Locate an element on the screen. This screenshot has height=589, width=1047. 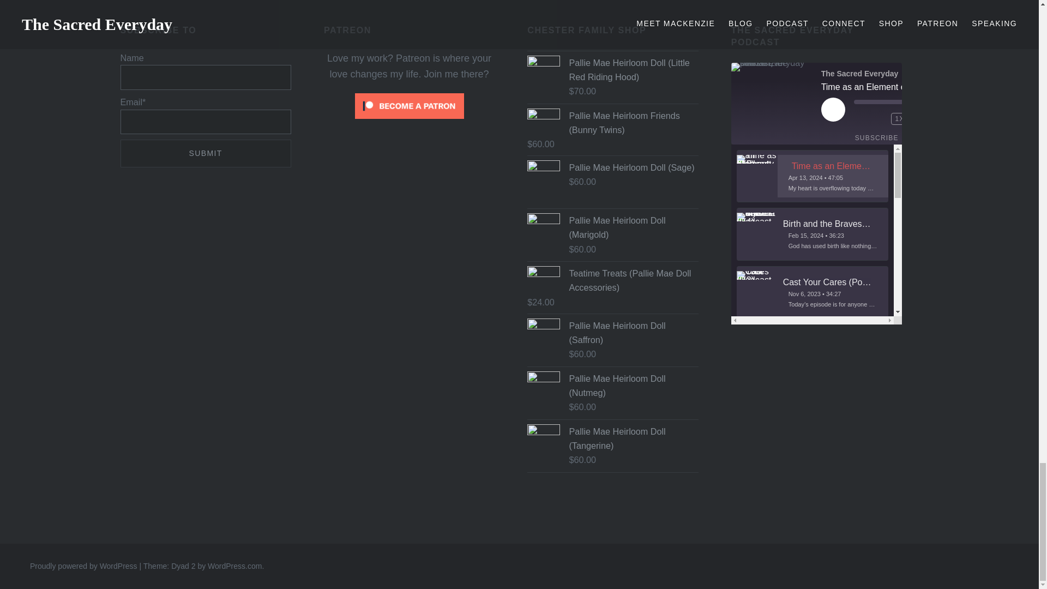
The Sacred Everyday is located at coordinates (772, 67).